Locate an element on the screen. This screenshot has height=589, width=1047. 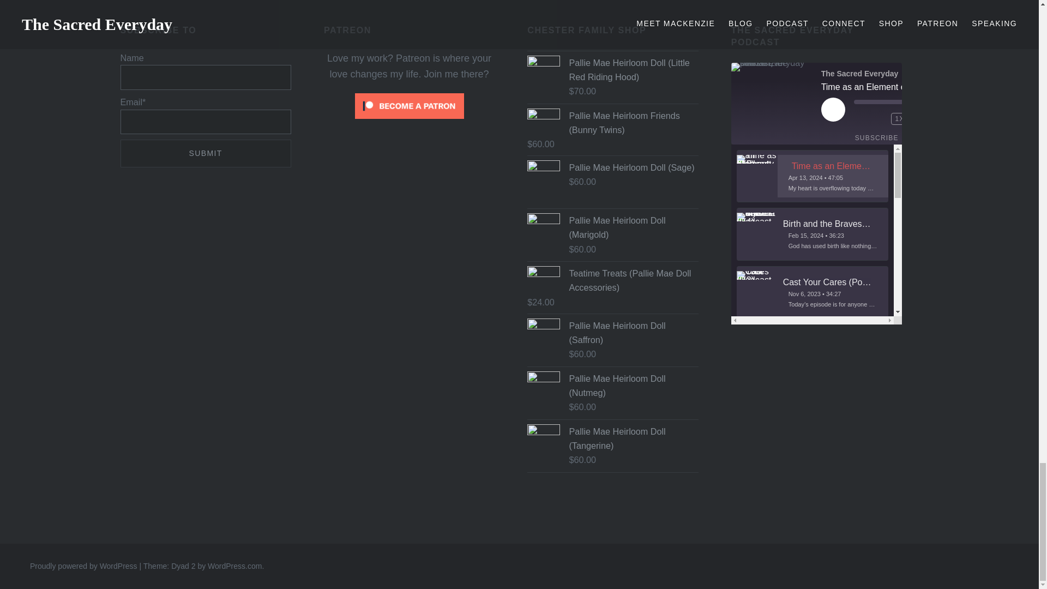
The Sacred Everyday is located at coordinates (772, 67).